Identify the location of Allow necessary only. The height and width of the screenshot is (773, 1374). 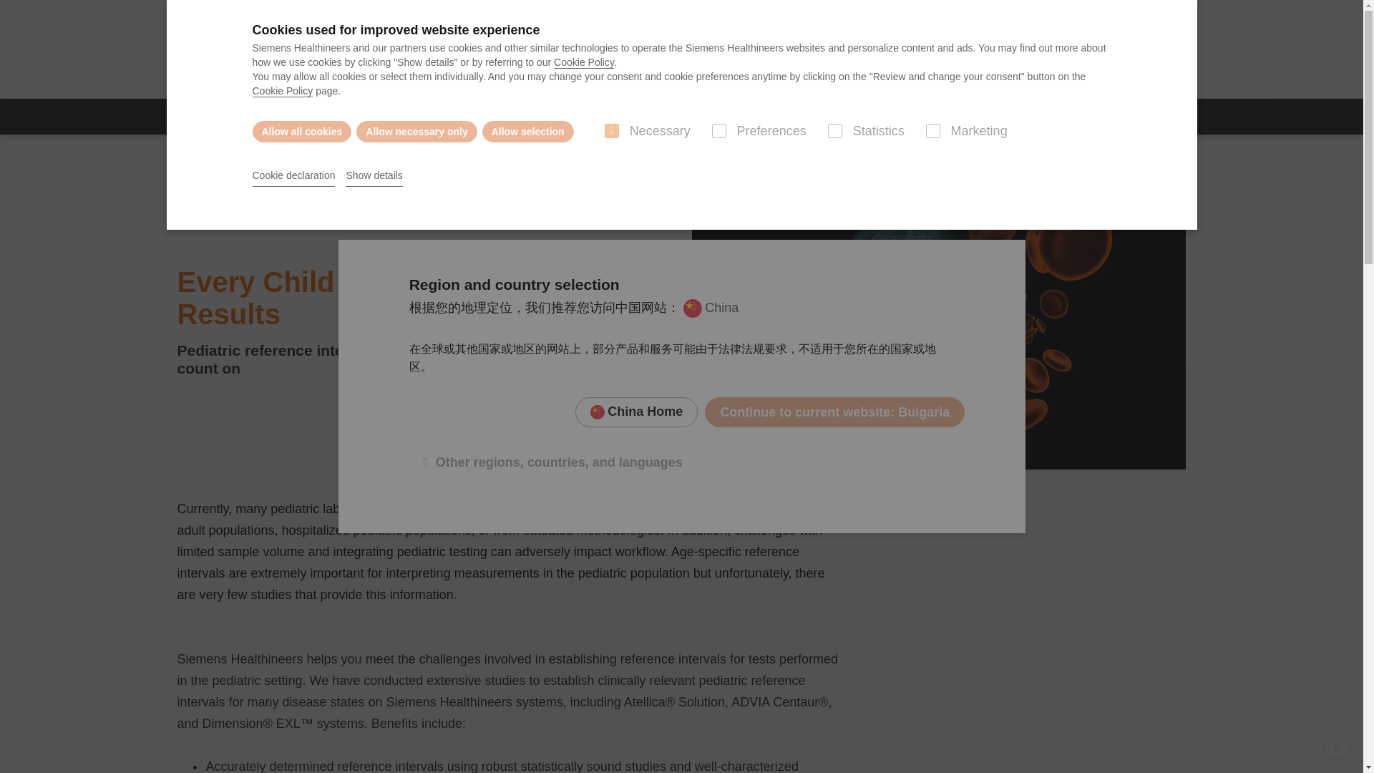
(416, 131).